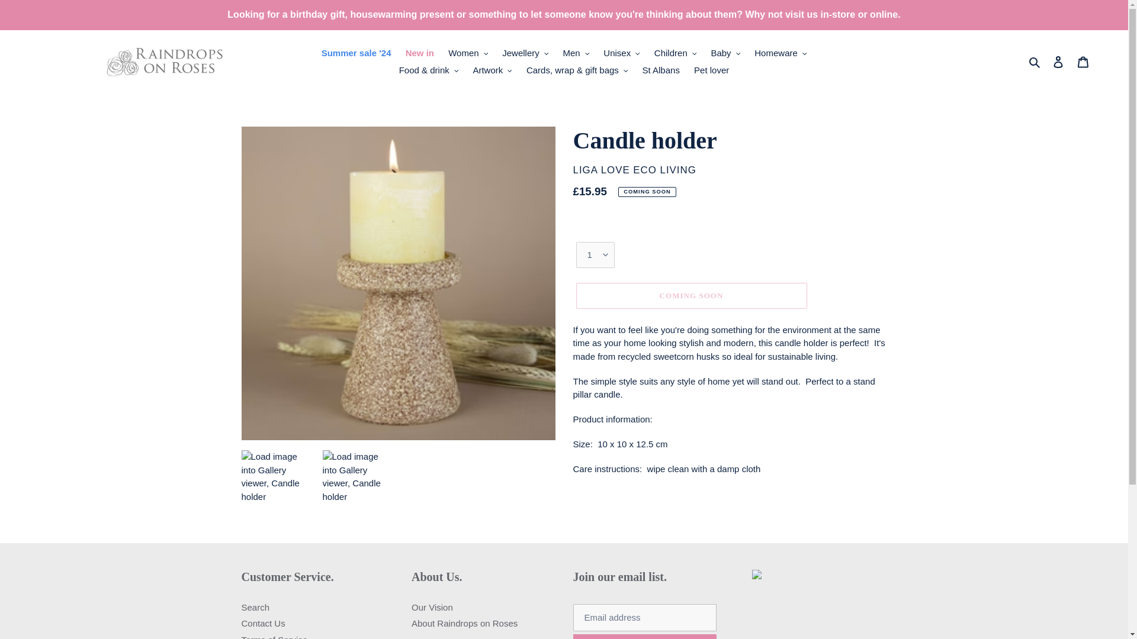 The height and width of the screenshot is (639, 1137). What do you see at coordinates (576, 146) in the screenshot?
I see `Men` at bounding box center [576, 146].